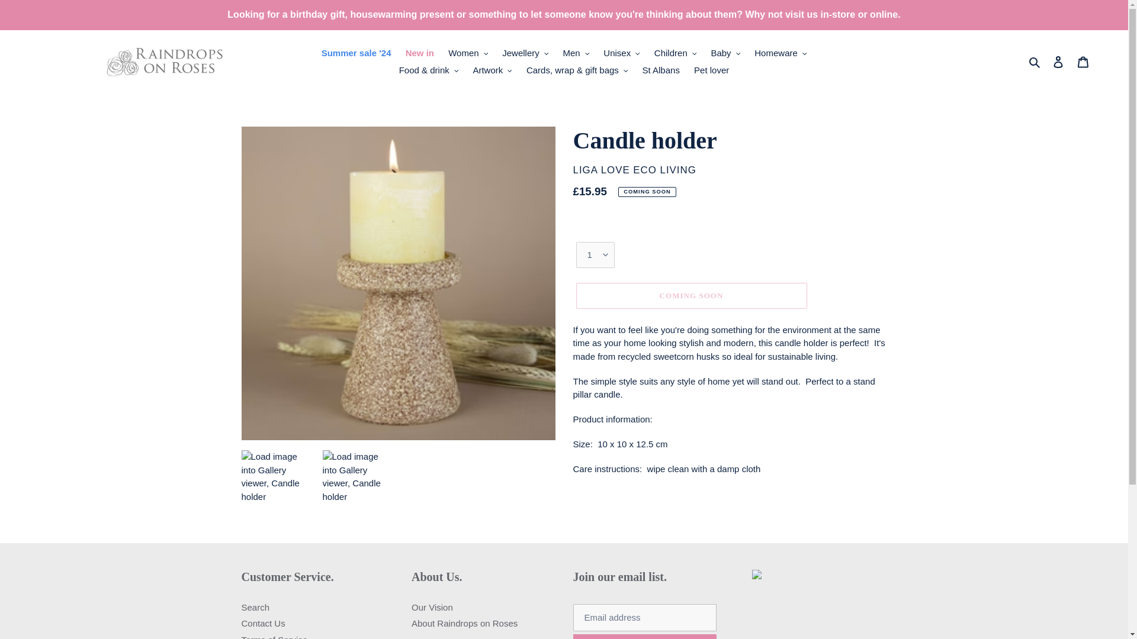 The height and width of the screenshot is (639, 1137). What do you see at coordinates (576, 146) in the screenshot?
I see `Men` at bounding box center [576, 146].